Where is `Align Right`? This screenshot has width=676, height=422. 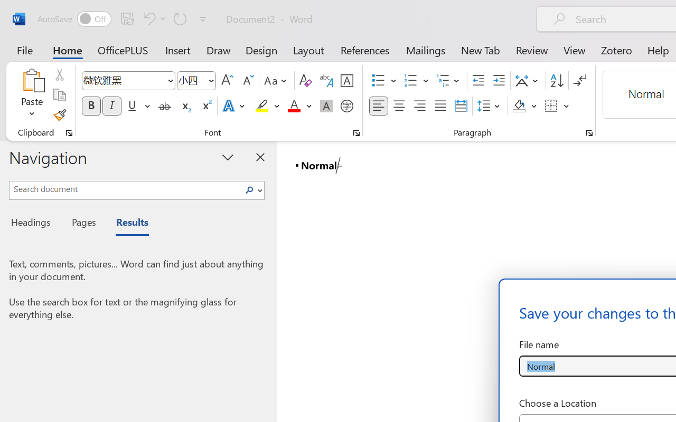
Align Right is located at coordinates (419, 106).